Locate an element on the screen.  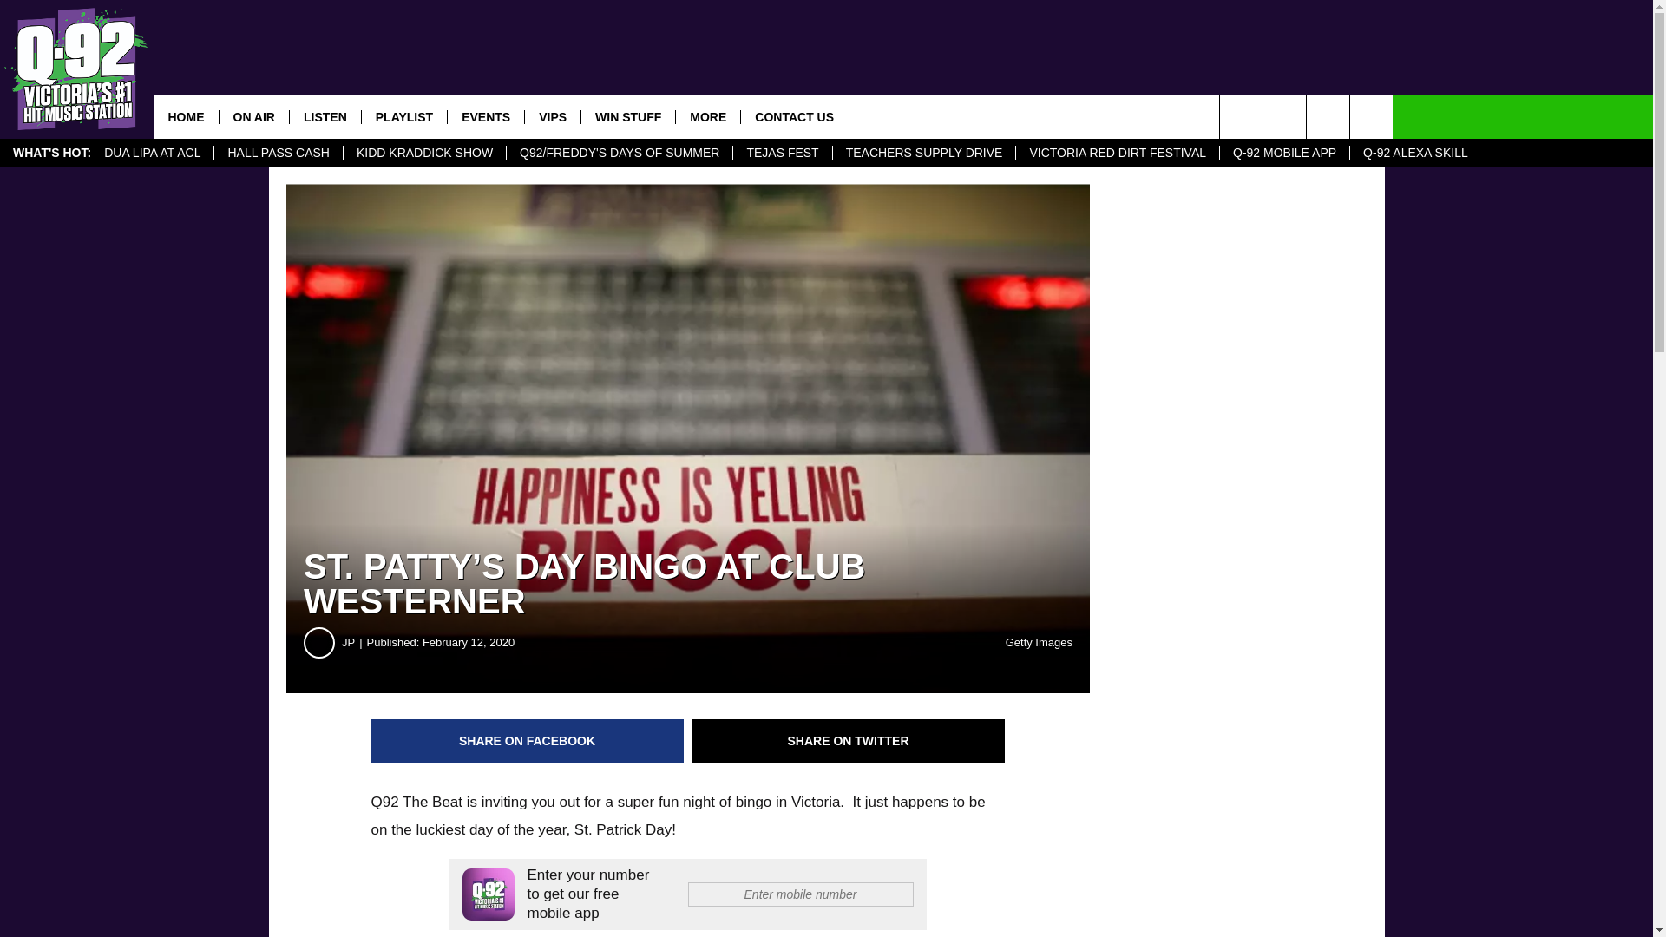
EVENTS is located at coordinates (485, 116).